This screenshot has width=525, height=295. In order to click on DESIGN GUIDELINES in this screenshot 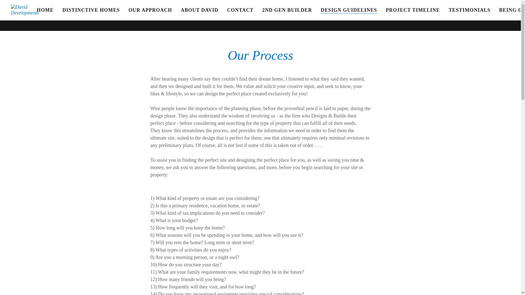, I will do `click(349, 10)`.